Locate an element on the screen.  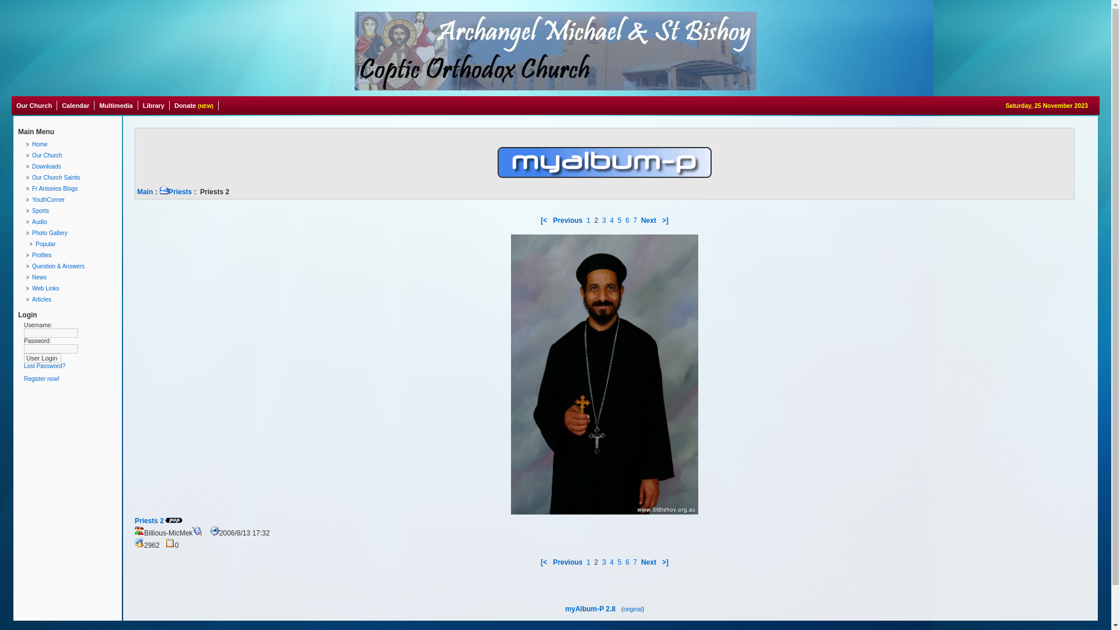
Register now! is located at coordinates (42, 379).